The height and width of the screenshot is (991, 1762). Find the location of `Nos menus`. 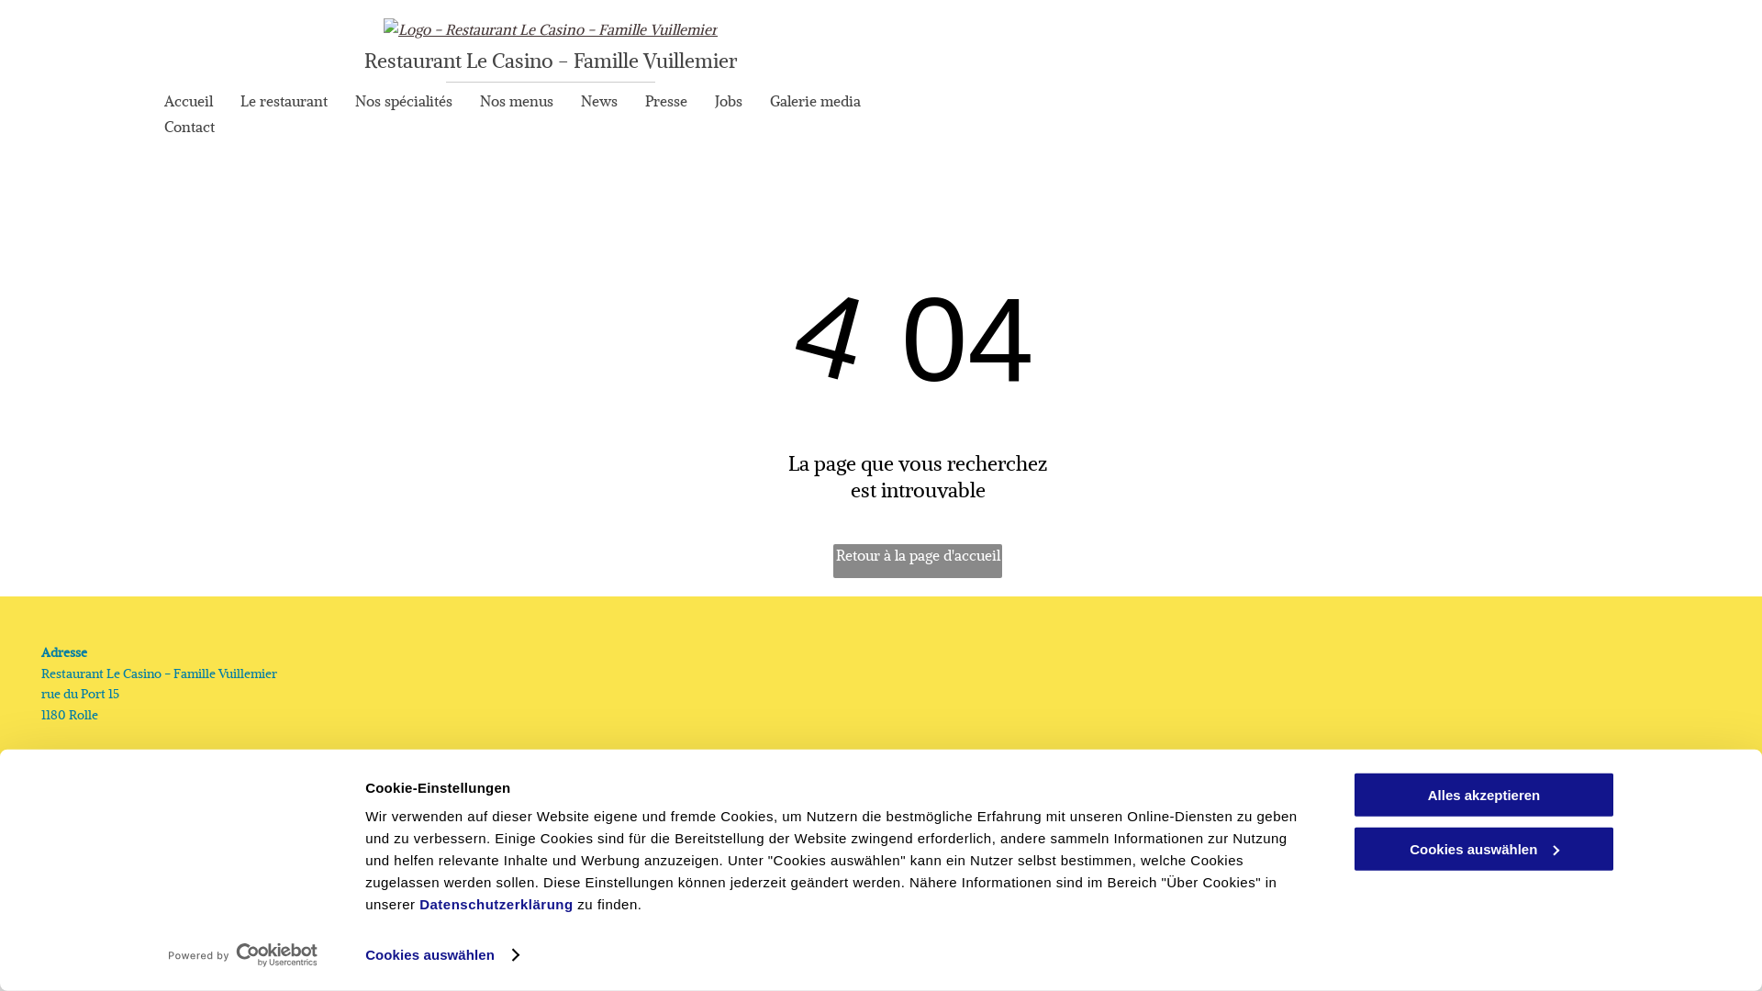

Nos menus is located at coordinates (517, 103).